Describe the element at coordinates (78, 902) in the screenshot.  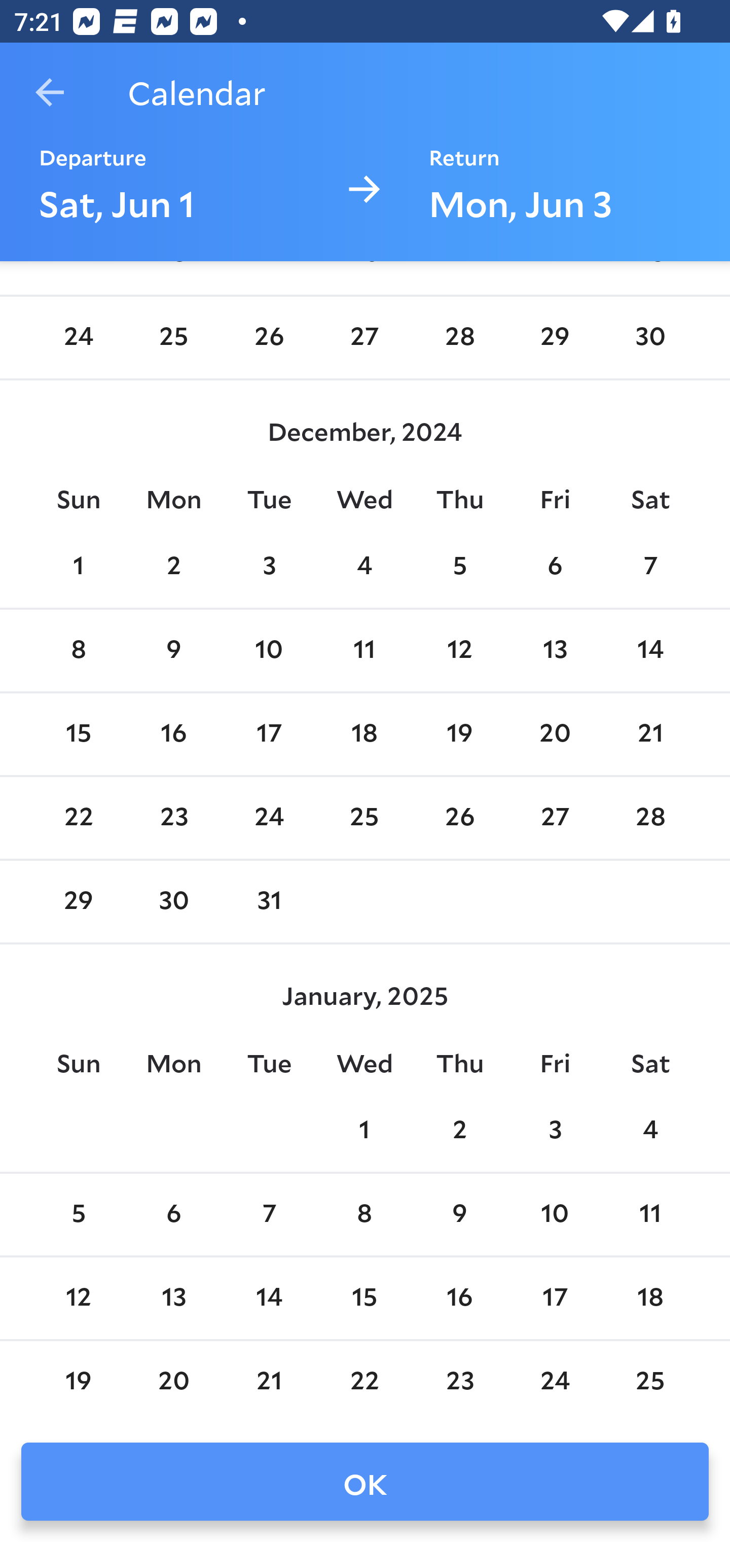
I see `29` at that location.